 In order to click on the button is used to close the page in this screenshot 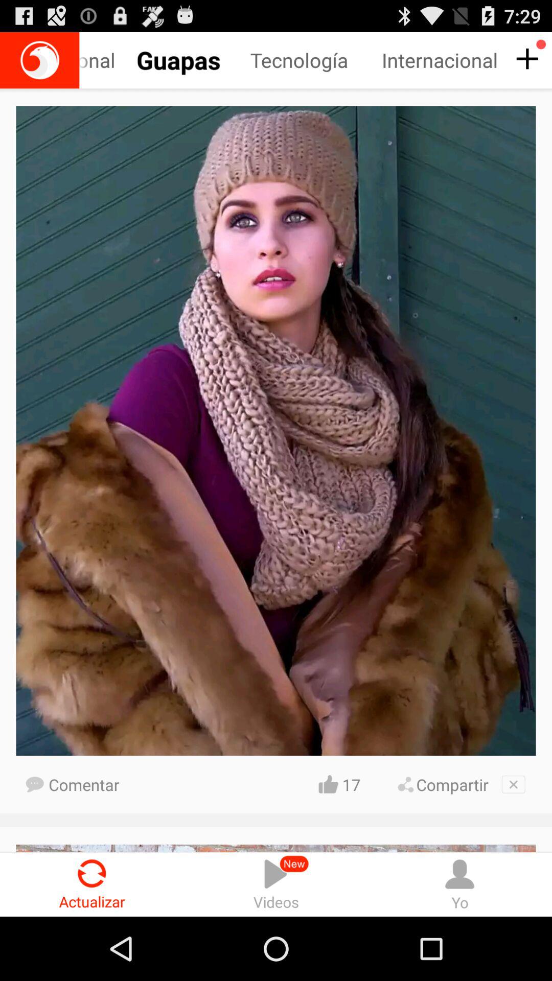, I will do `click(513, 784)`.